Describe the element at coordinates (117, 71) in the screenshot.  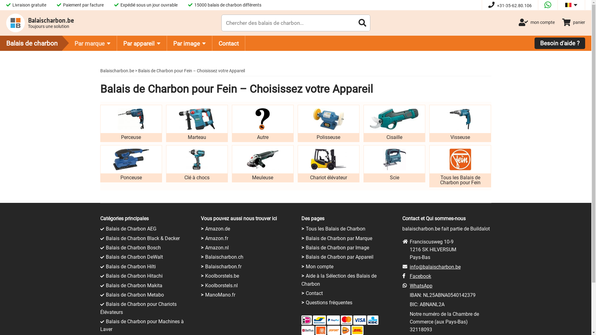
I see `Balaischarbon.be` at that location.